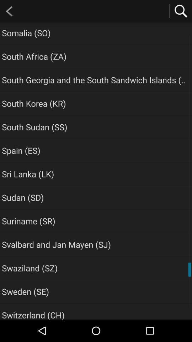 This screenshot has width=192, height=342. I want to click on jump to switzerland (ch) app, so click(33, 314).